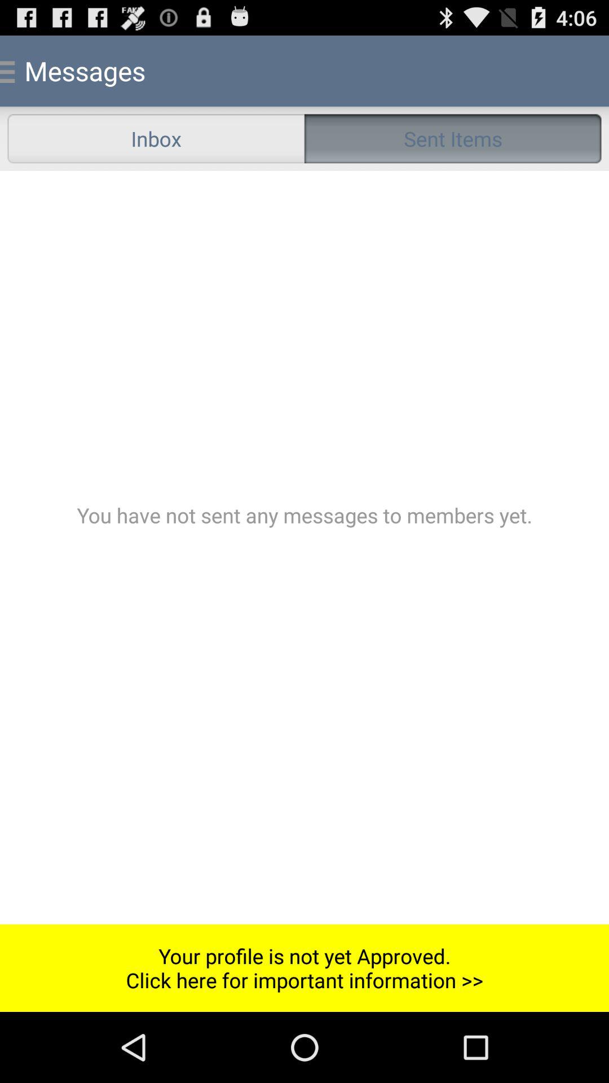 The image size is (609, 1083). I want to click on select sent items item, so click(453, 139).